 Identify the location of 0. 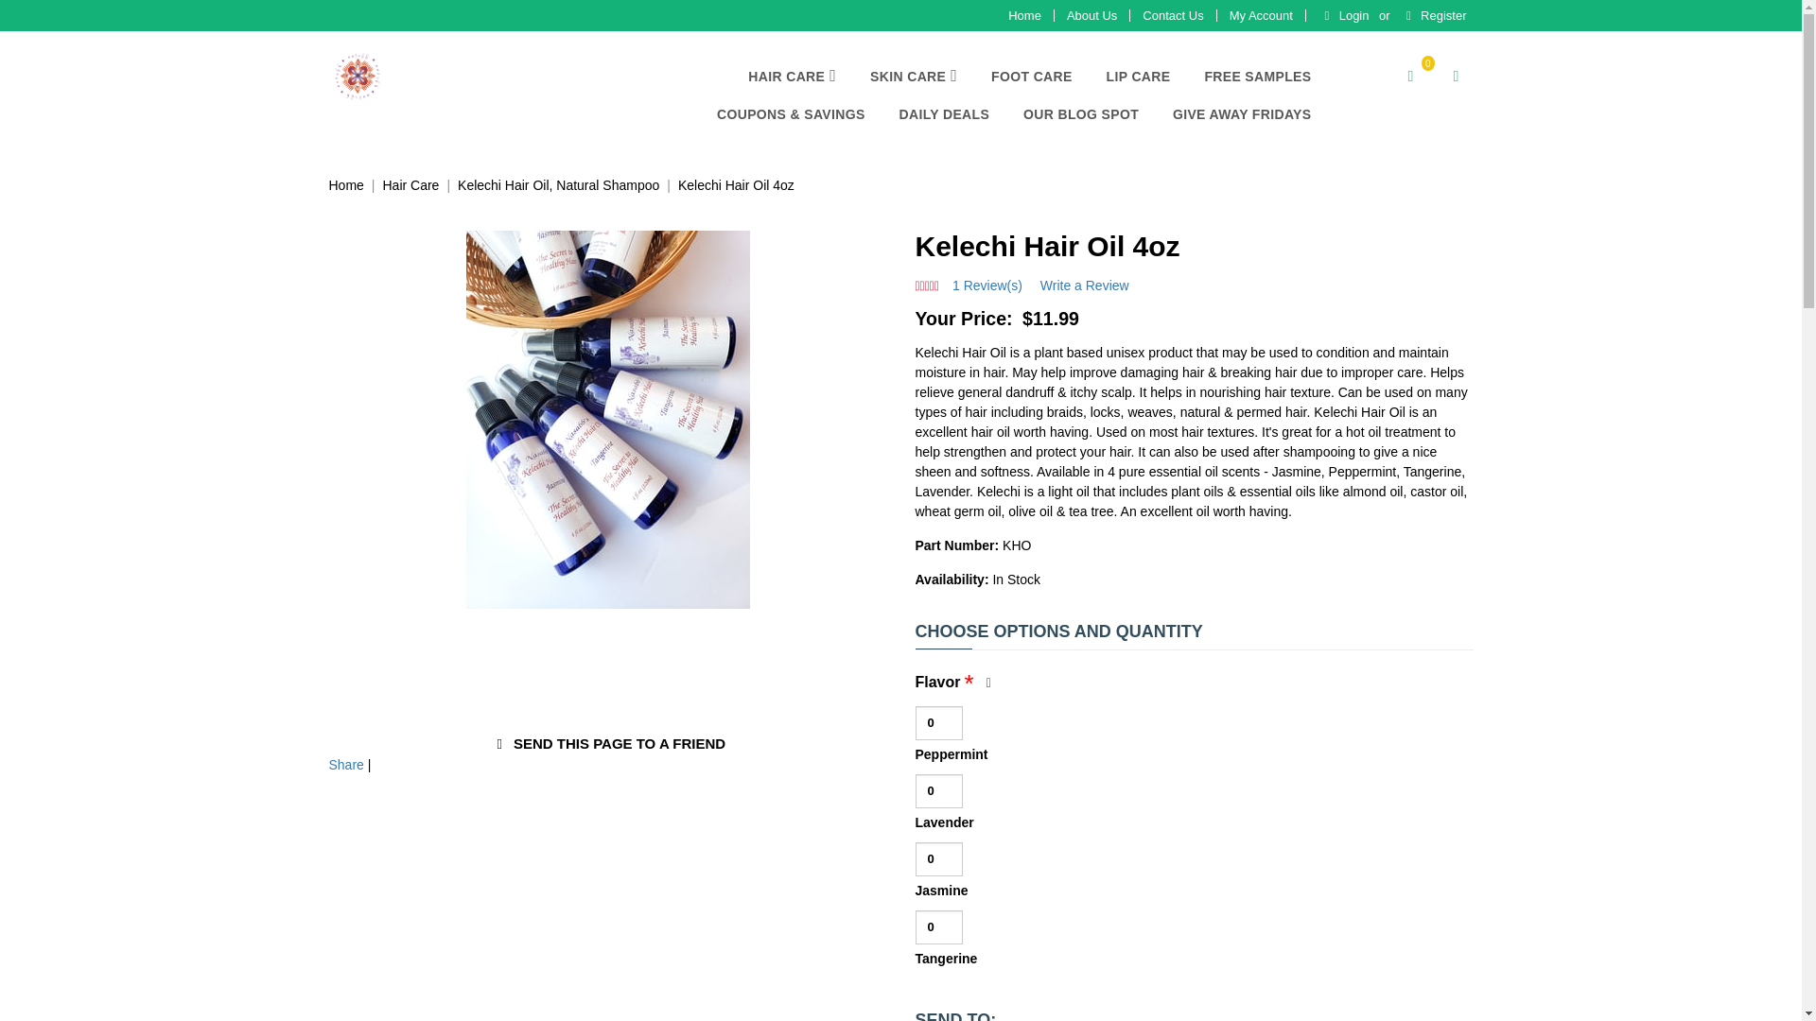
(1409, 76).